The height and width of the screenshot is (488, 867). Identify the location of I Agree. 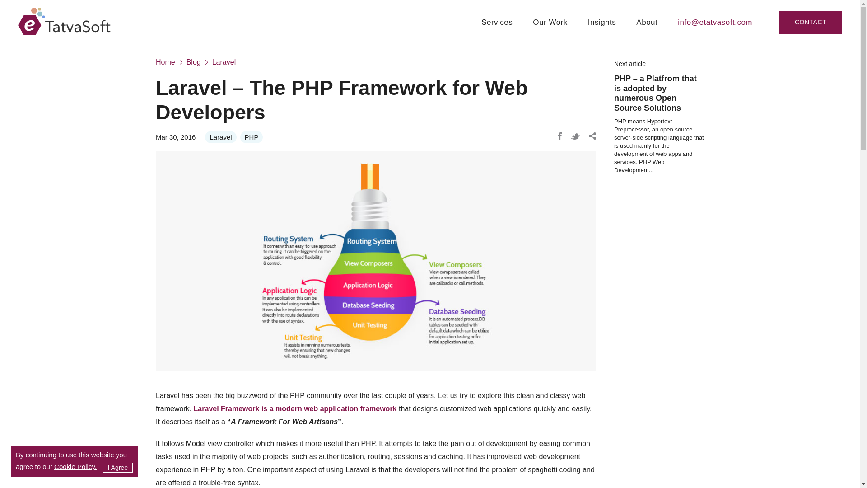
(117, 467).